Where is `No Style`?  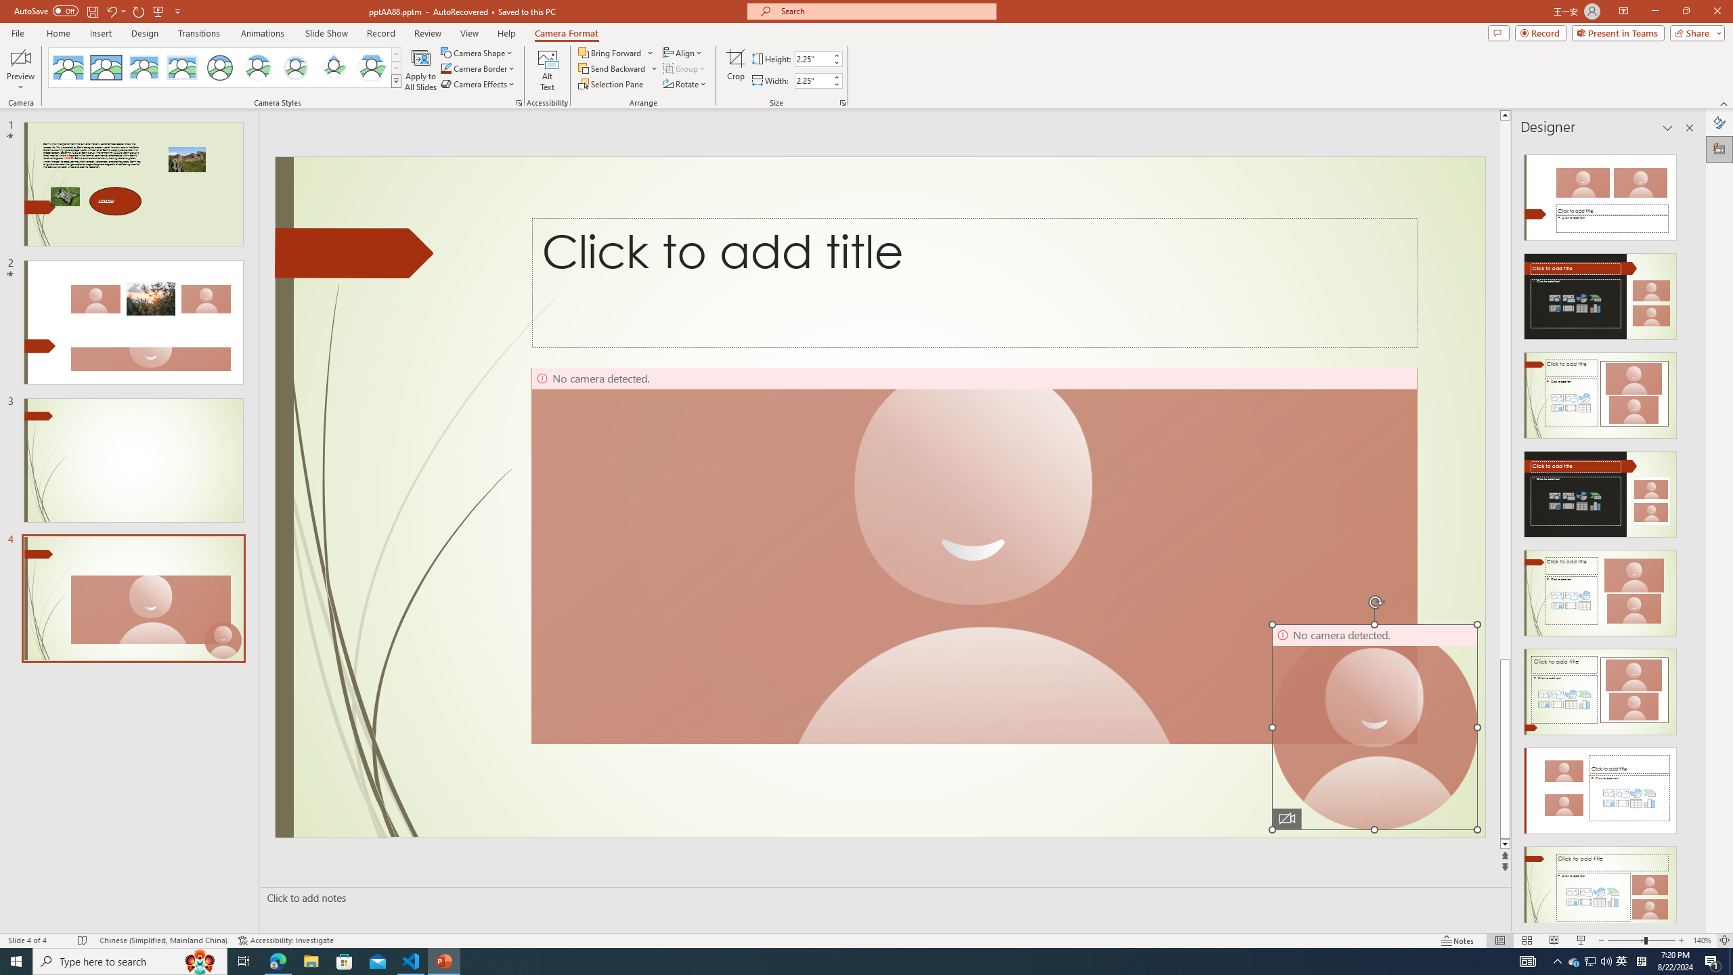
No Style is located at coordinates (68, 68).